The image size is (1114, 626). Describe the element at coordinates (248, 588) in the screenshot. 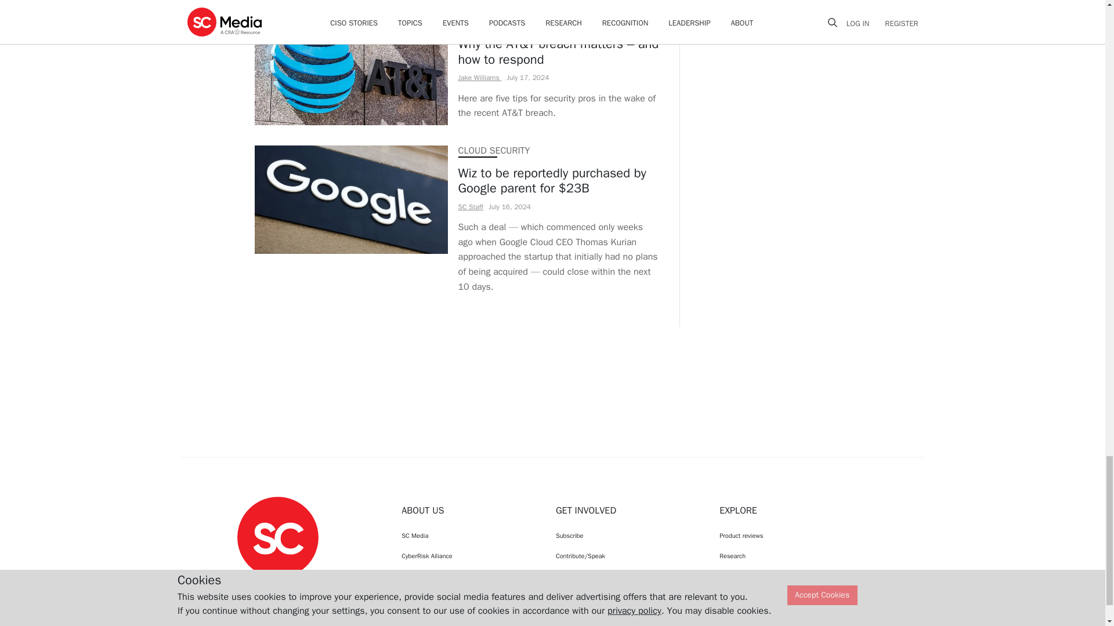

I see `SCMagazine on Facebook` at that location.